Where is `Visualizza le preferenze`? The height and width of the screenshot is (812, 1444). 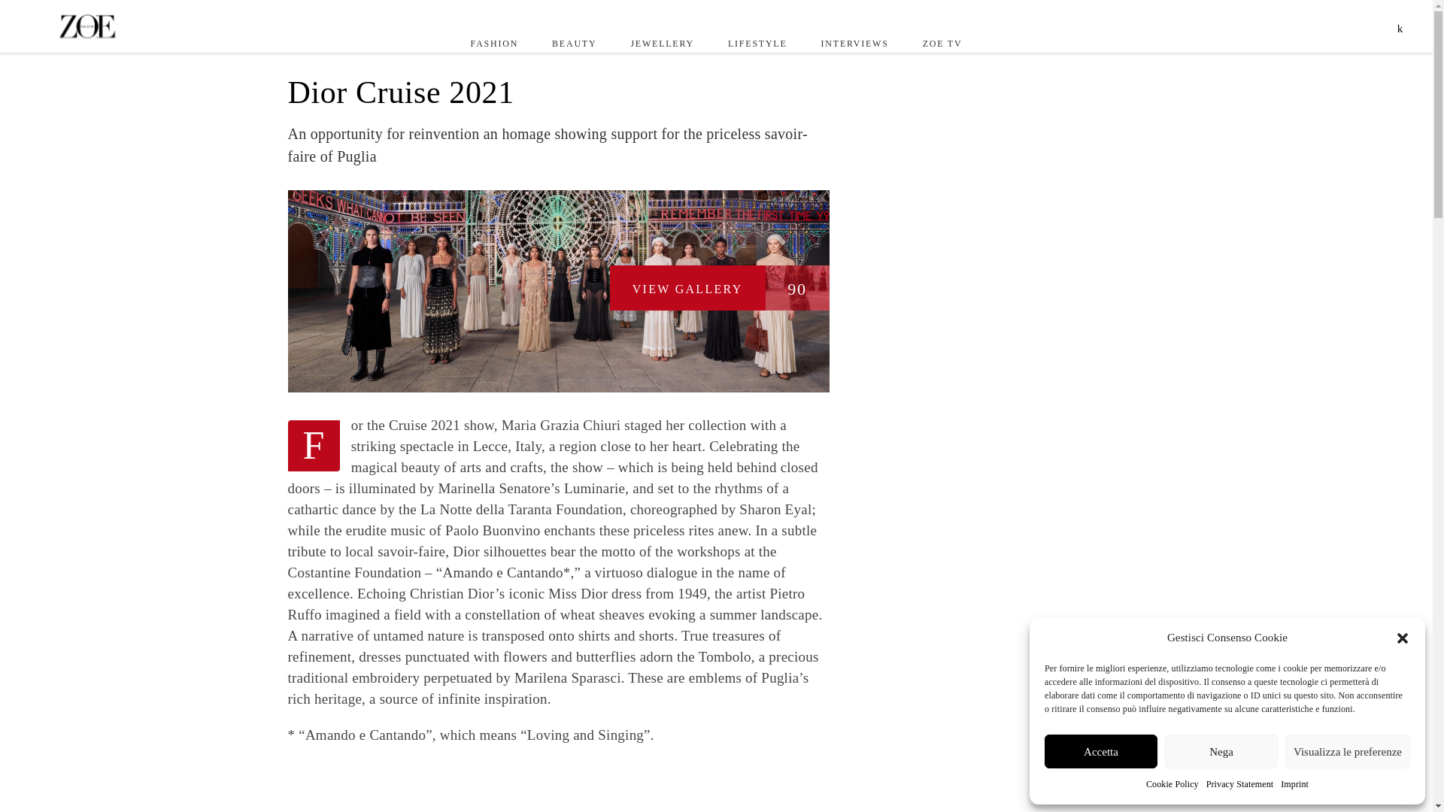 Visualizza le preferenze is located at coordinates (1348, 751).